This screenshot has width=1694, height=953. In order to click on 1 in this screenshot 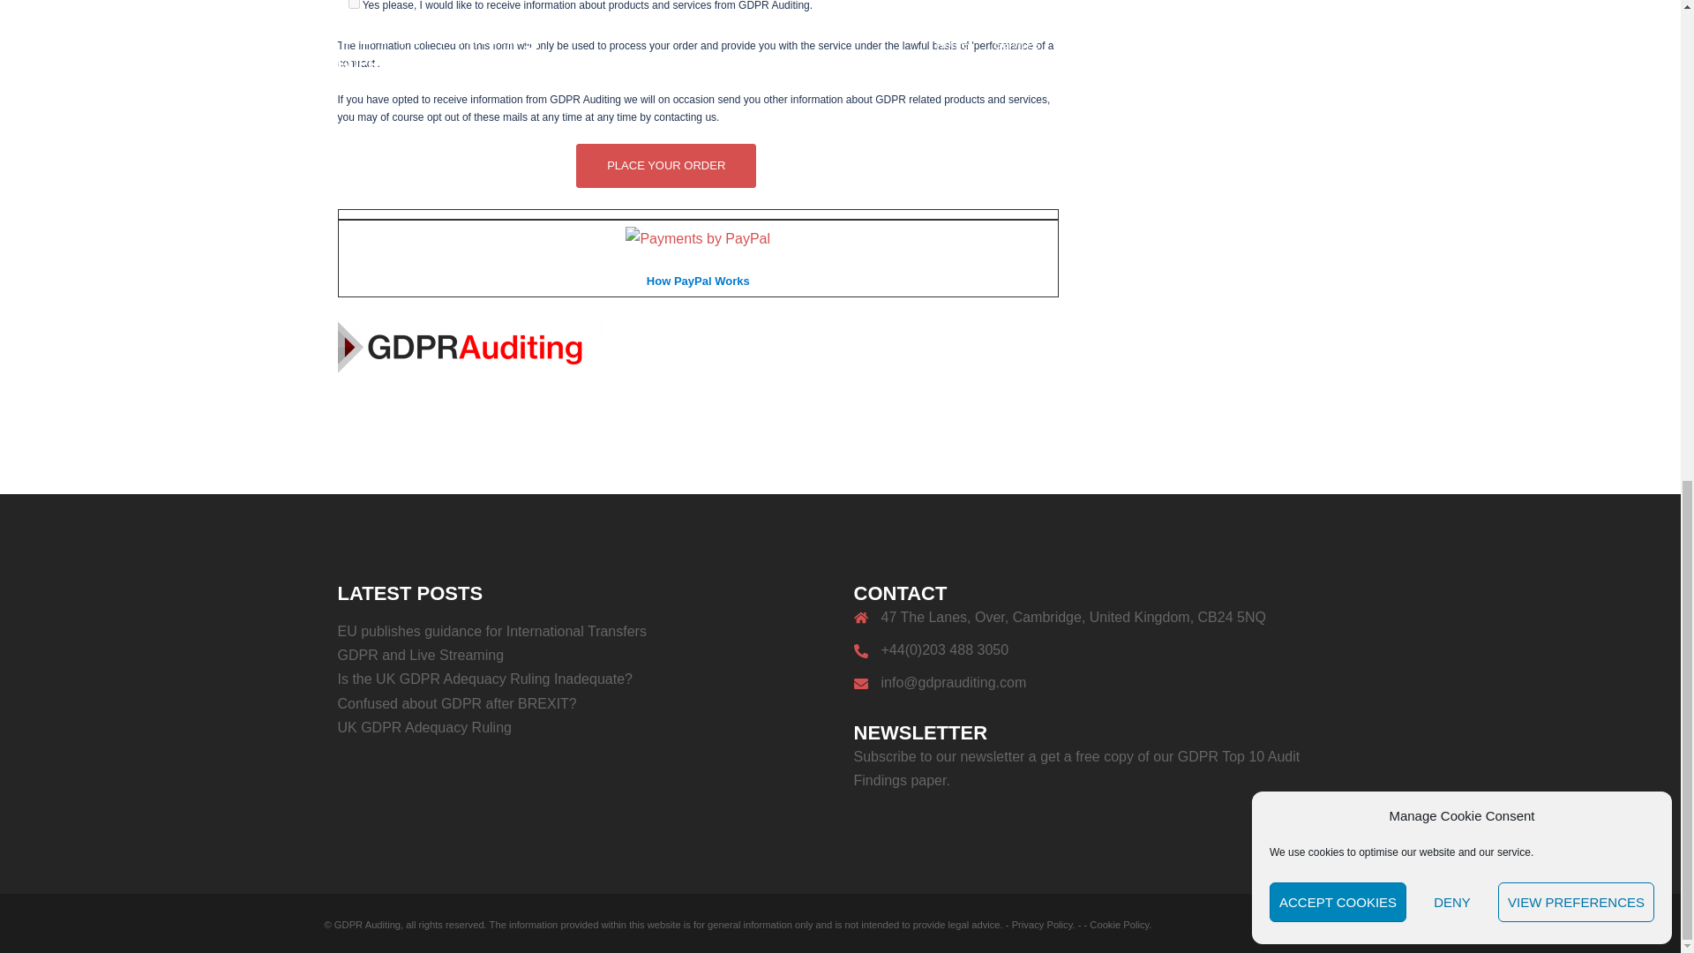, I will do `click(353, 4)`.